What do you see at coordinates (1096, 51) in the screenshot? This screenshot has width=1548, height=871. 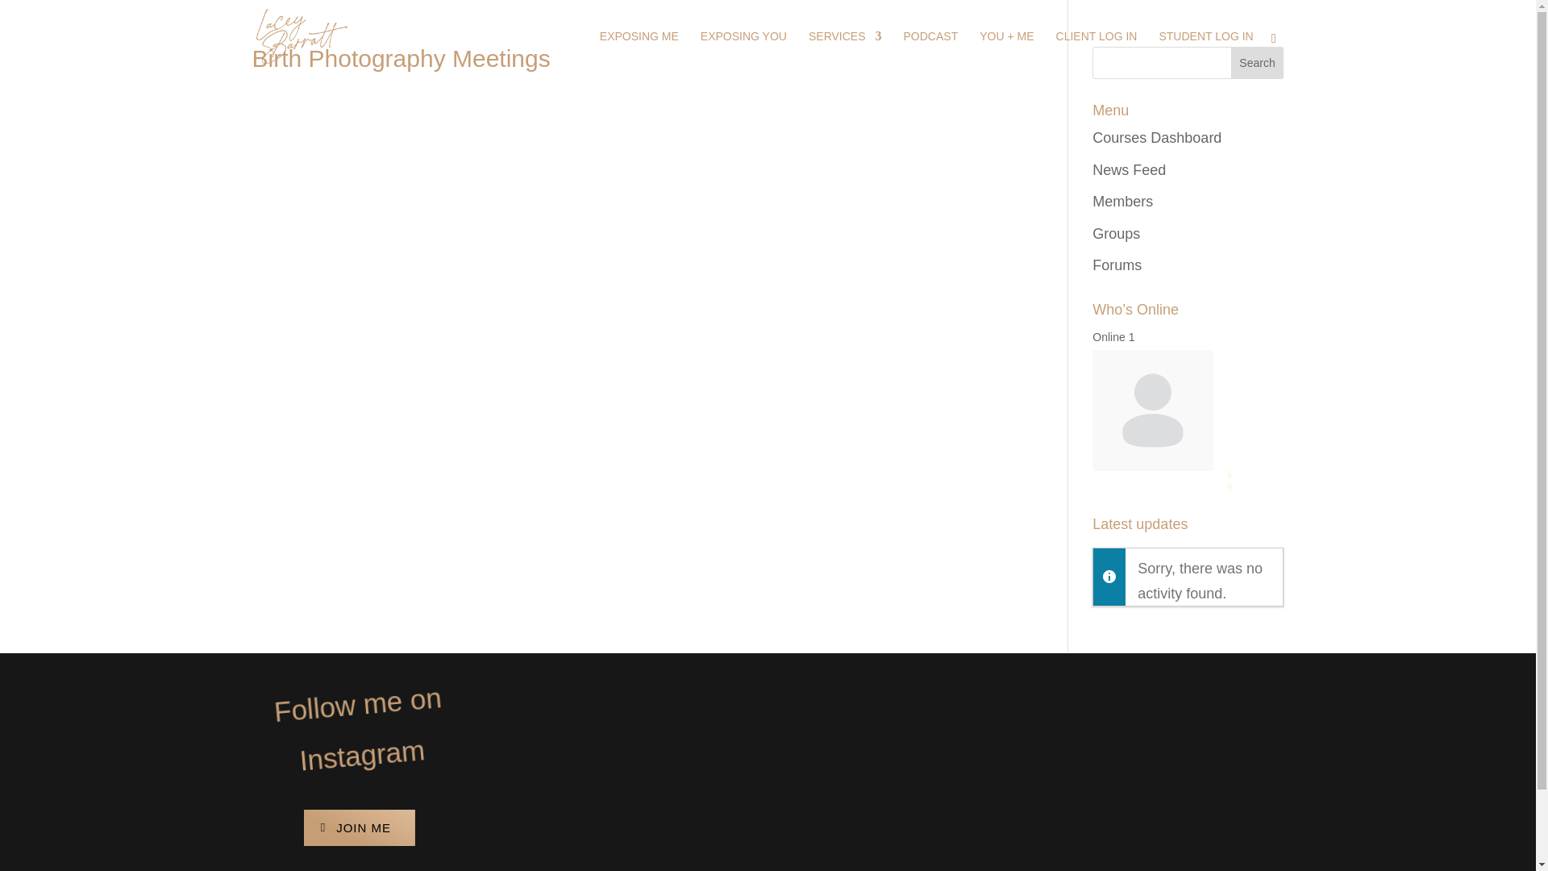 I see `CLIENT LOG IN` at bounding box center [1096, 51].